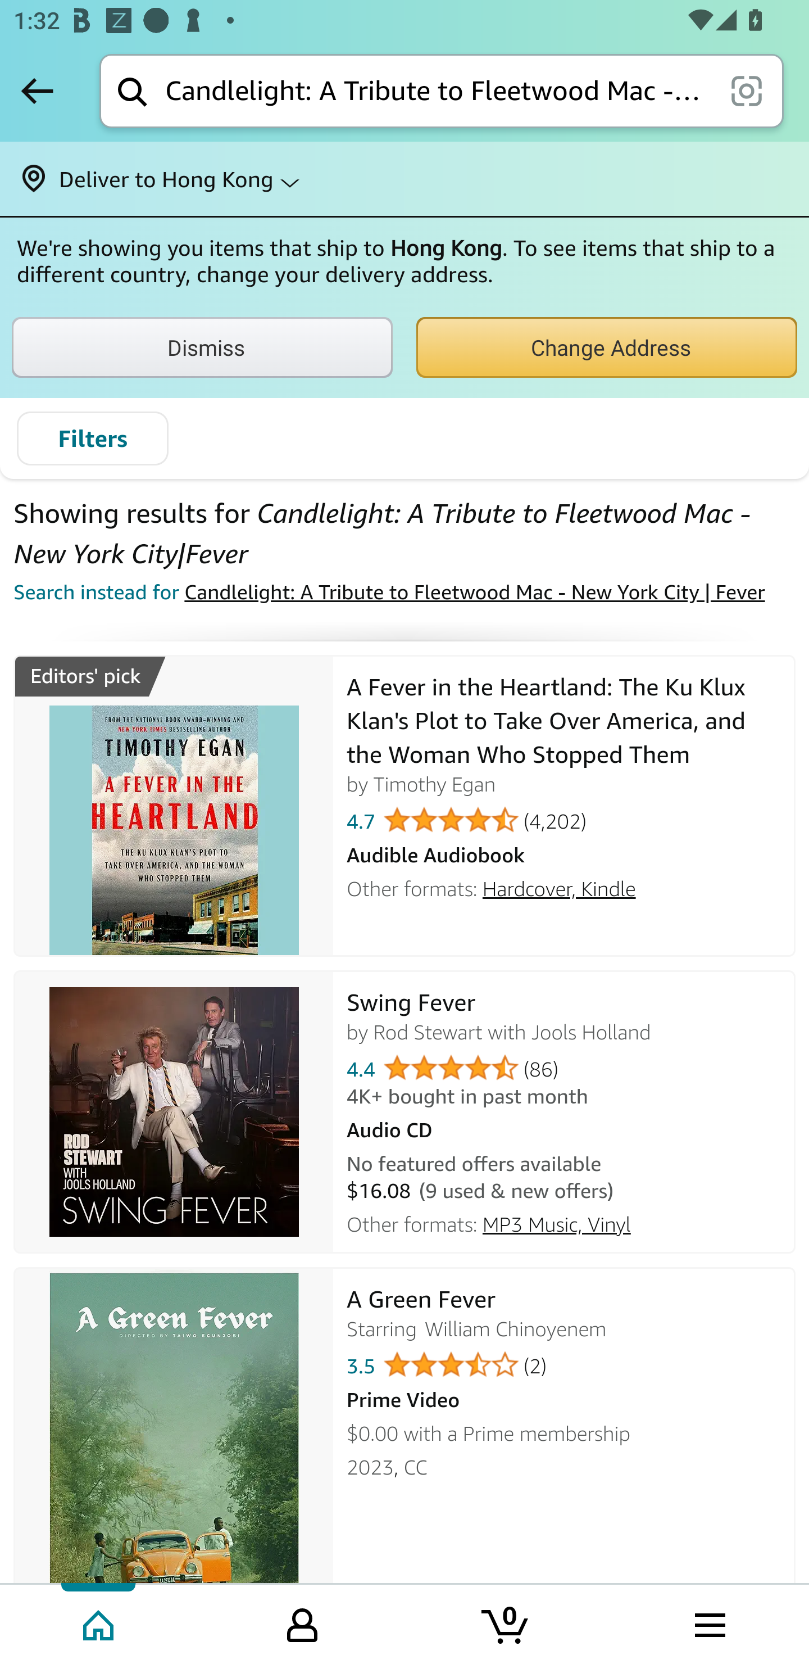 The height and width of the screenshot is (1664, 809). Describe the element at coordinates (708, 1623) in the screenshot. I see `Browse menu Tab 4 of 4` at that location.